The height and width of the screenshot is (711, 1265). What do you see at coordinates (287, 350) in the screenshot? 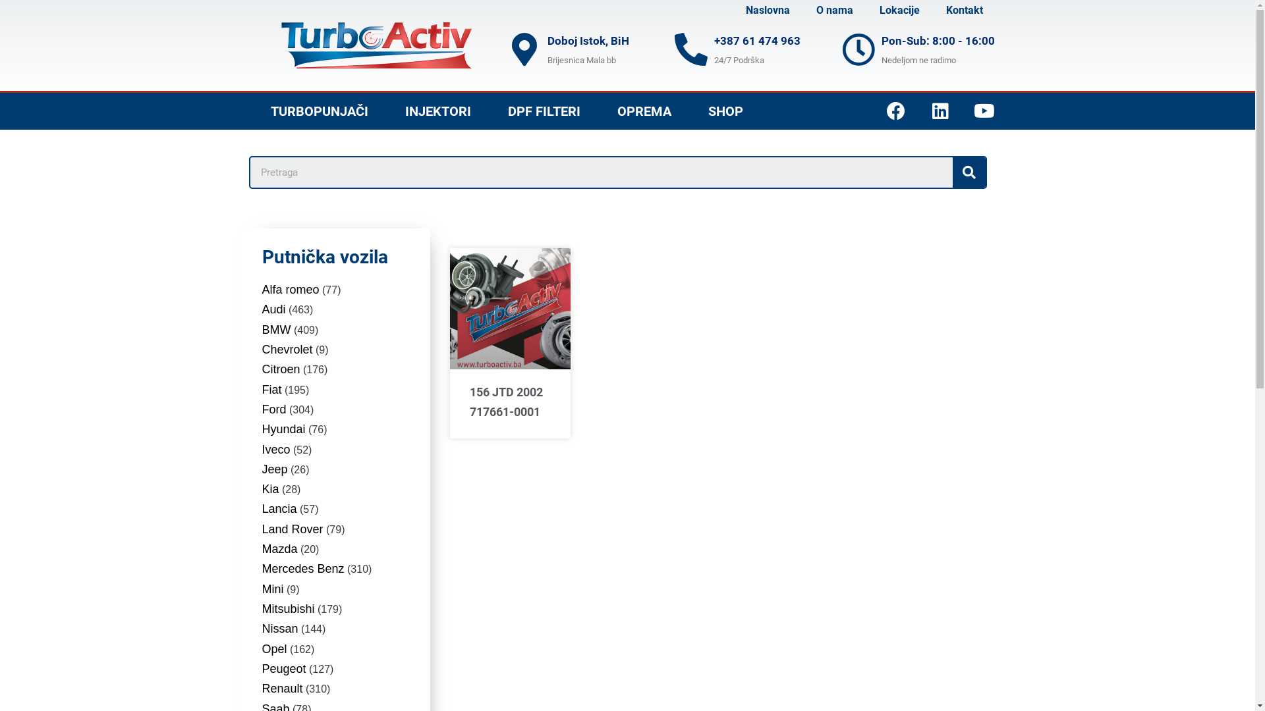
I see `Chevrolet` at bounding box center [287, 350].